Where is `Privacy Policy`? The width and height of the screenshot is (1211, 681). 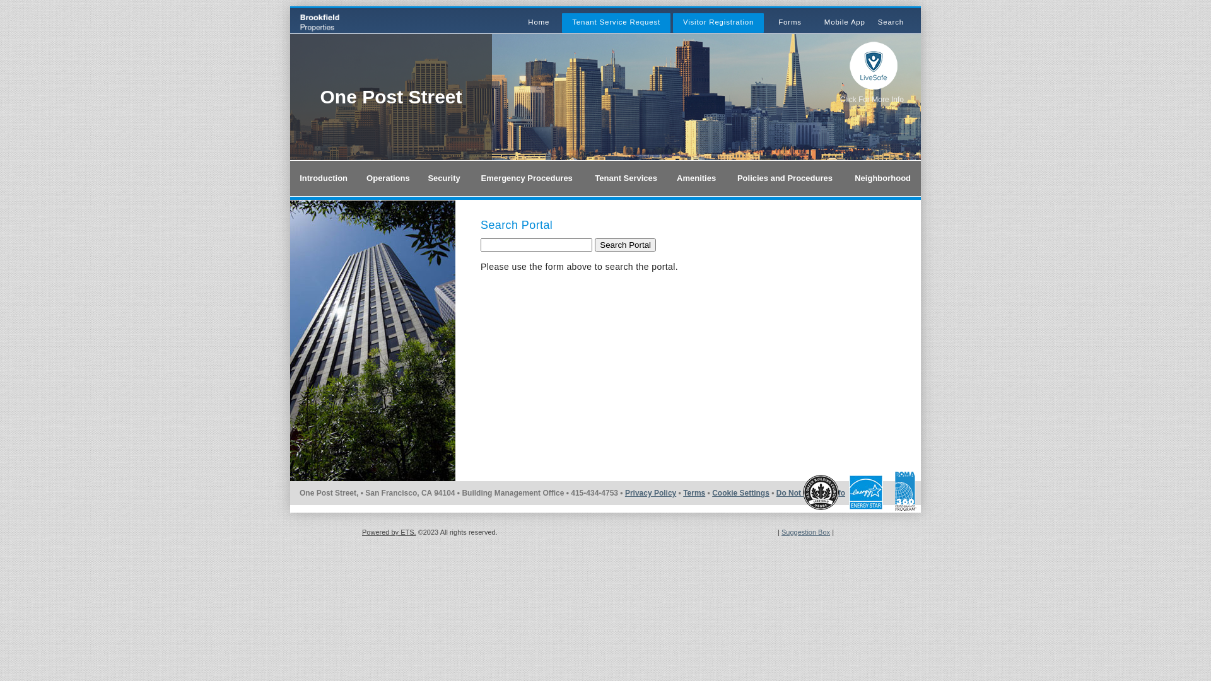 Privacy Policy is located at coordinates (651, 493).